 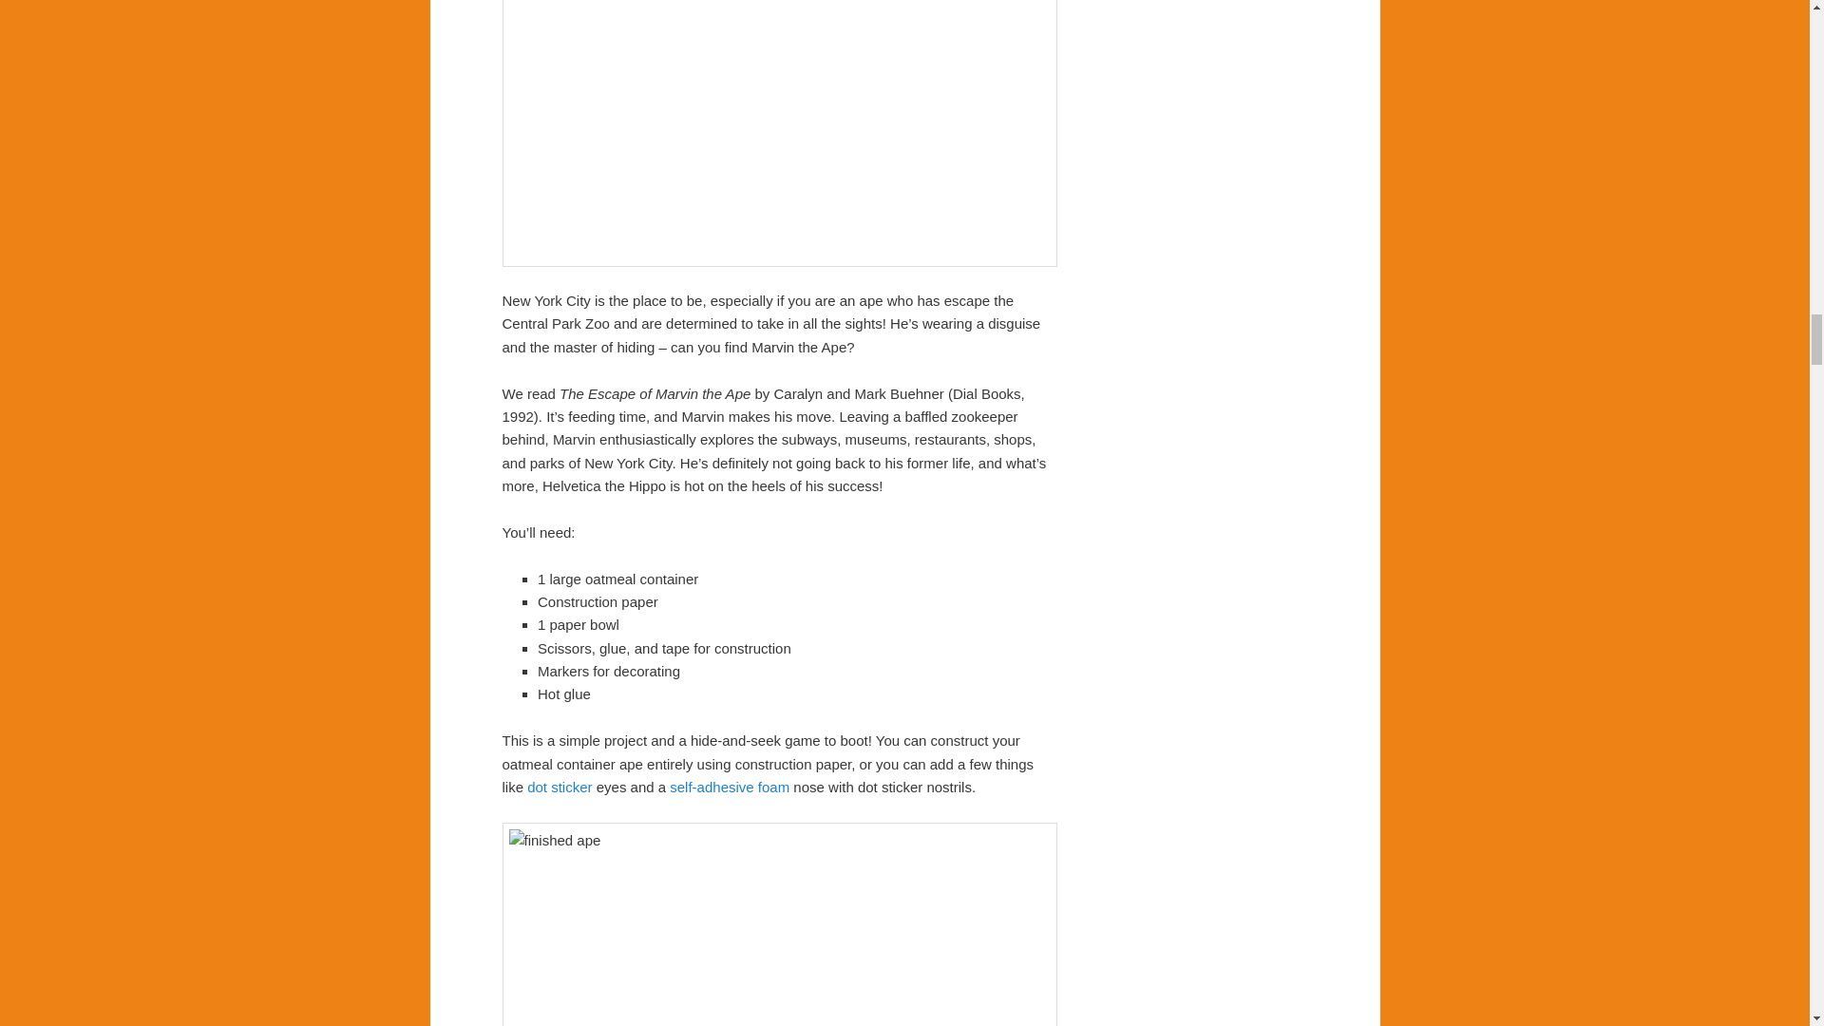 I want to click on self-adhesive foam, so click(x=730, y=787).